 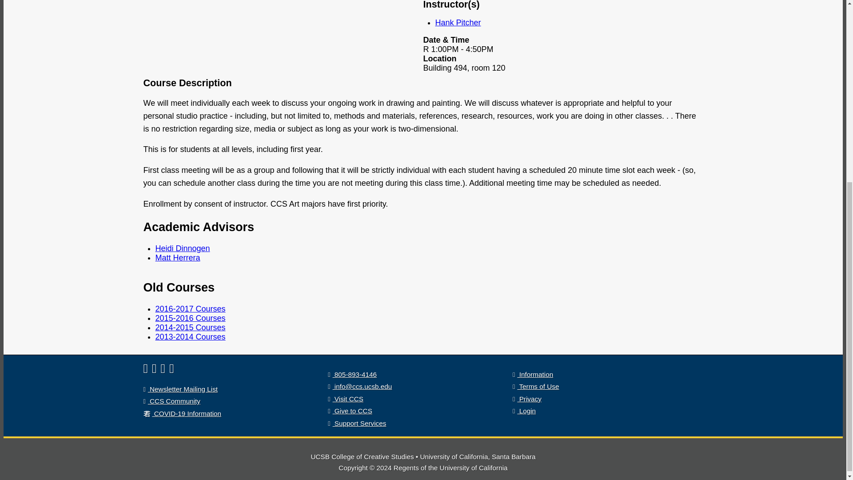 I want to click on 2016-2017 Courses, so click(x=190, y=308).